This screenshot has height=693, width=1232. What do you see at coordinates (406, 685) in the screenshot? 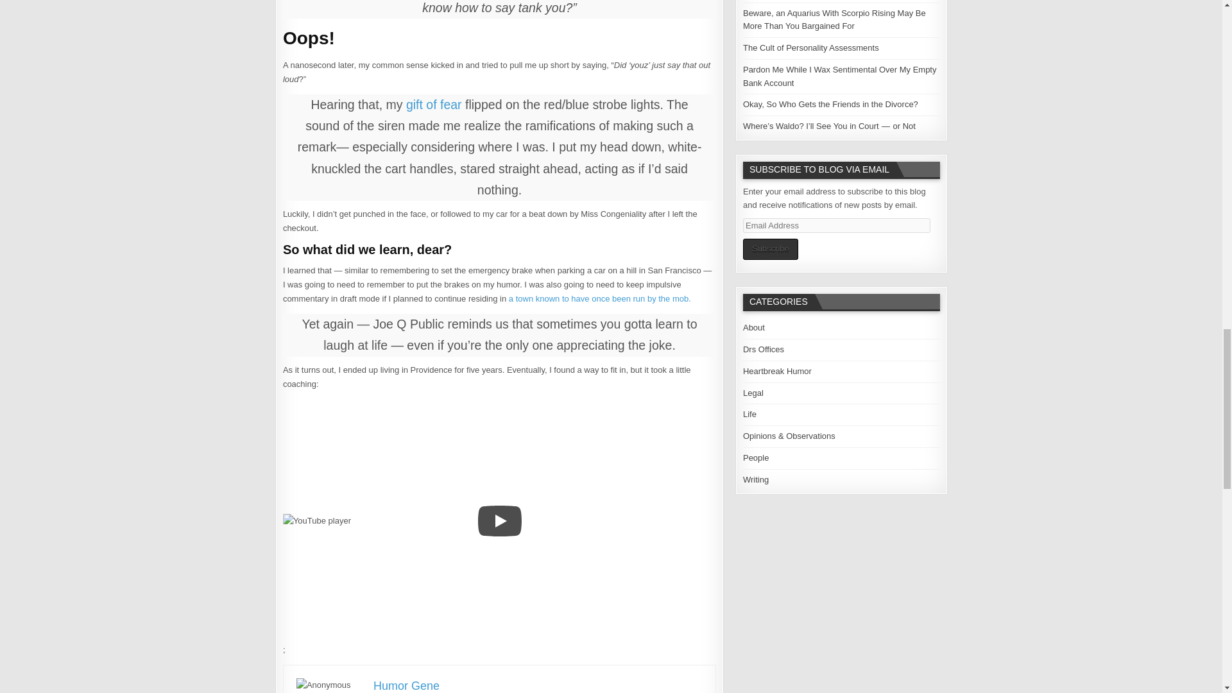
I see `Humor Gene` at bounding box center [406, 685].